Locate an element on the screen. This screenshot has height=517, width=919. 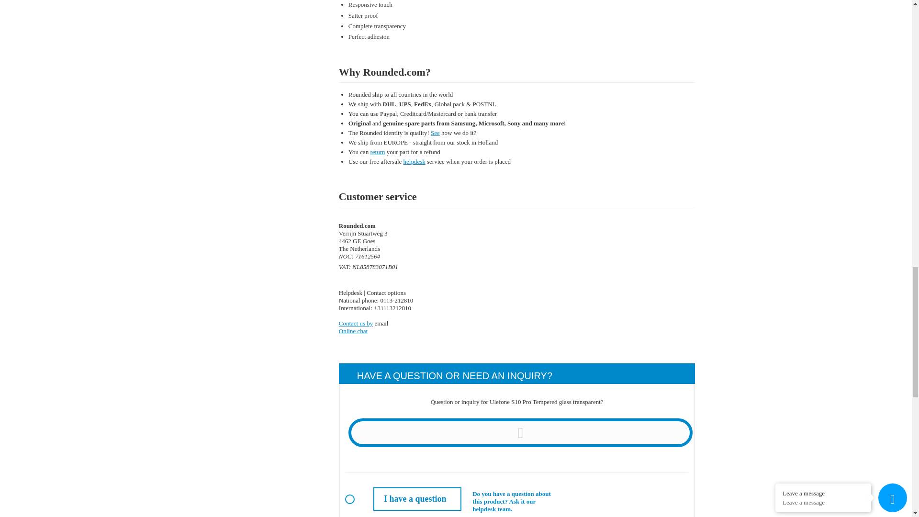
Video about Rounded.com is located at coordinates (436, 133).